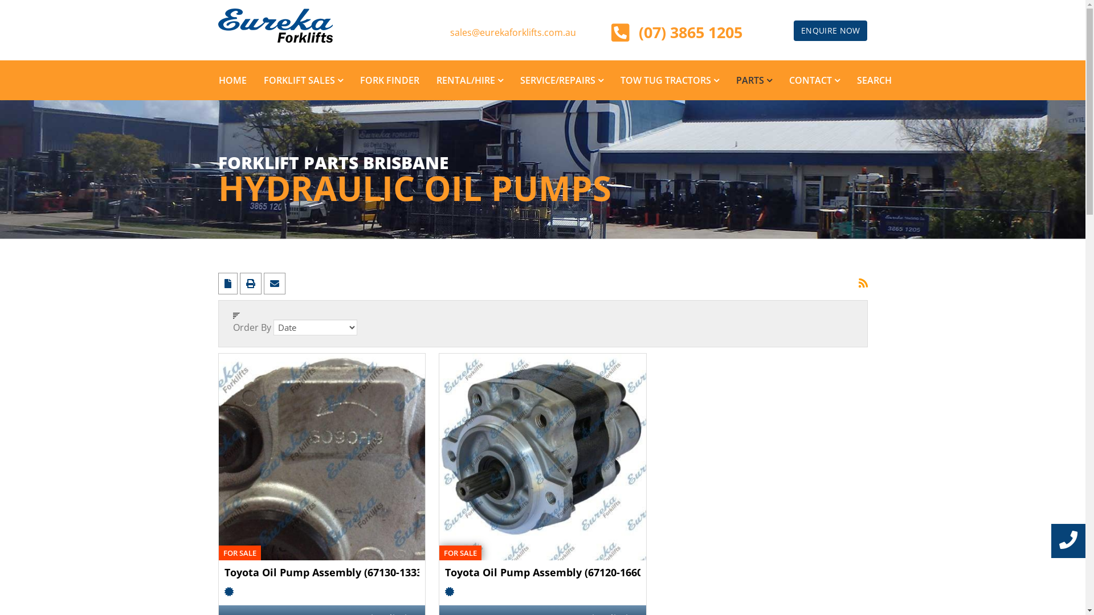 The height and width of the screenshot is (615, 1094). What do you see at coordinates (228, 284) in the screenshot?
I see `PDF` at bounding box center [228, 284].